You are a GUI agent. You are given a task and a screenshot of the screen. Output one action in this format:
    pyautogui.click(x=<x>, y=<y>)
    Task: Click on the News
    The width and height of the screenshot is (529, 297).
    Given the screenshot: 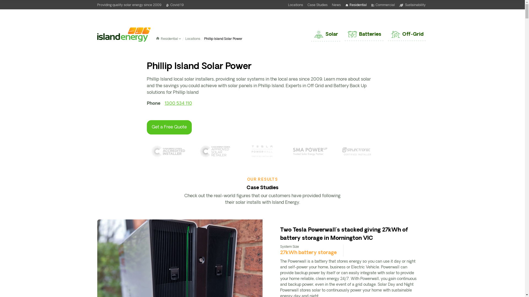 What is the action you would take?
    pyautogui.click(x=336, y=5)
    